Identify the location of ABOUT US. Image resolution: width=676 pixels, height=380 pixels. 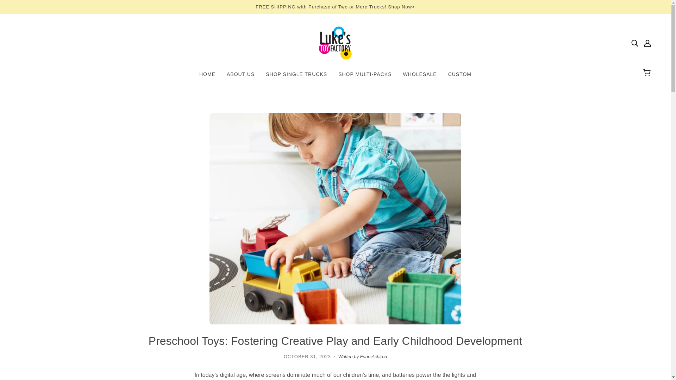
(240, 77).